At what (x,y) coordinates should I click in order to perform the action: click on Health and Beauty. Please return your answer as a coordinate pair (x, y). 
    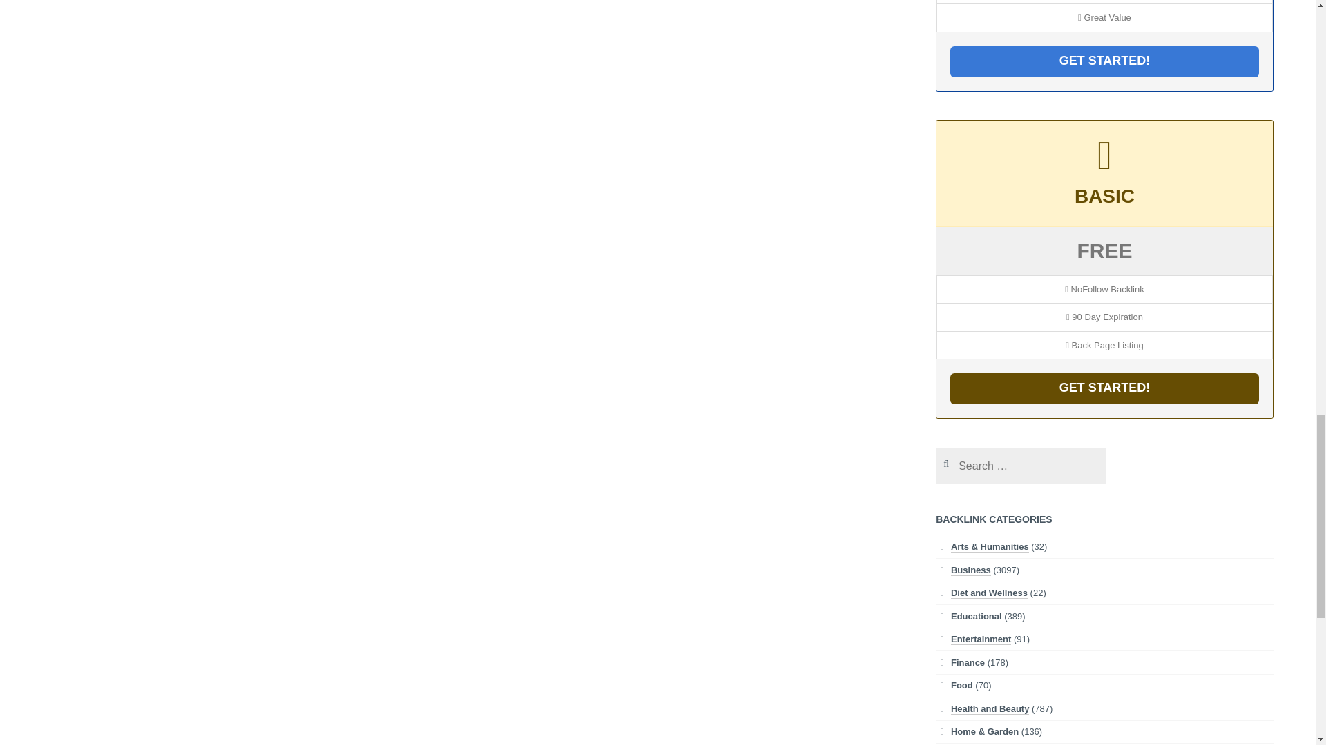
    Looking at the image, I should click on (989, 708).